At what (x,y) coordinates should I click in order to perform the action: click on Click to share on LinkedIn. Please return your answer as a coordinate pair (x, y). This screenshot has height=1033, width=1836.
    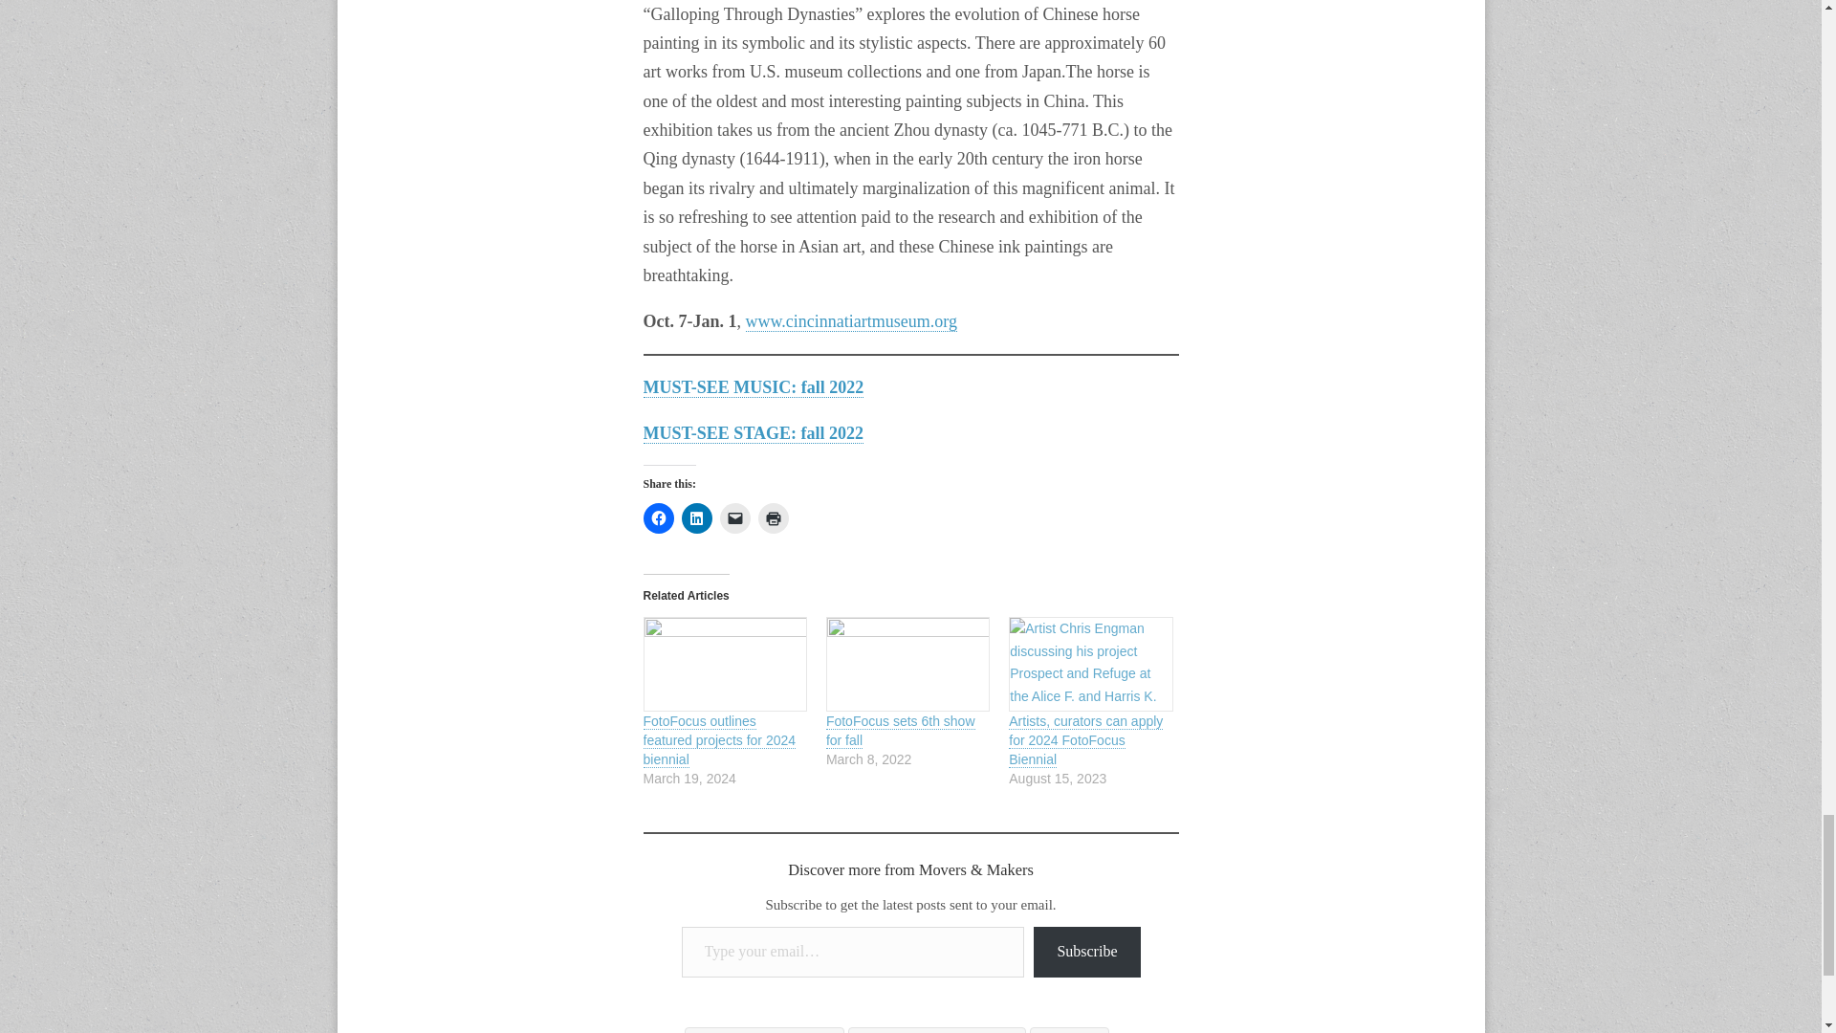
    Looking at the image, I should click on (696, 518).